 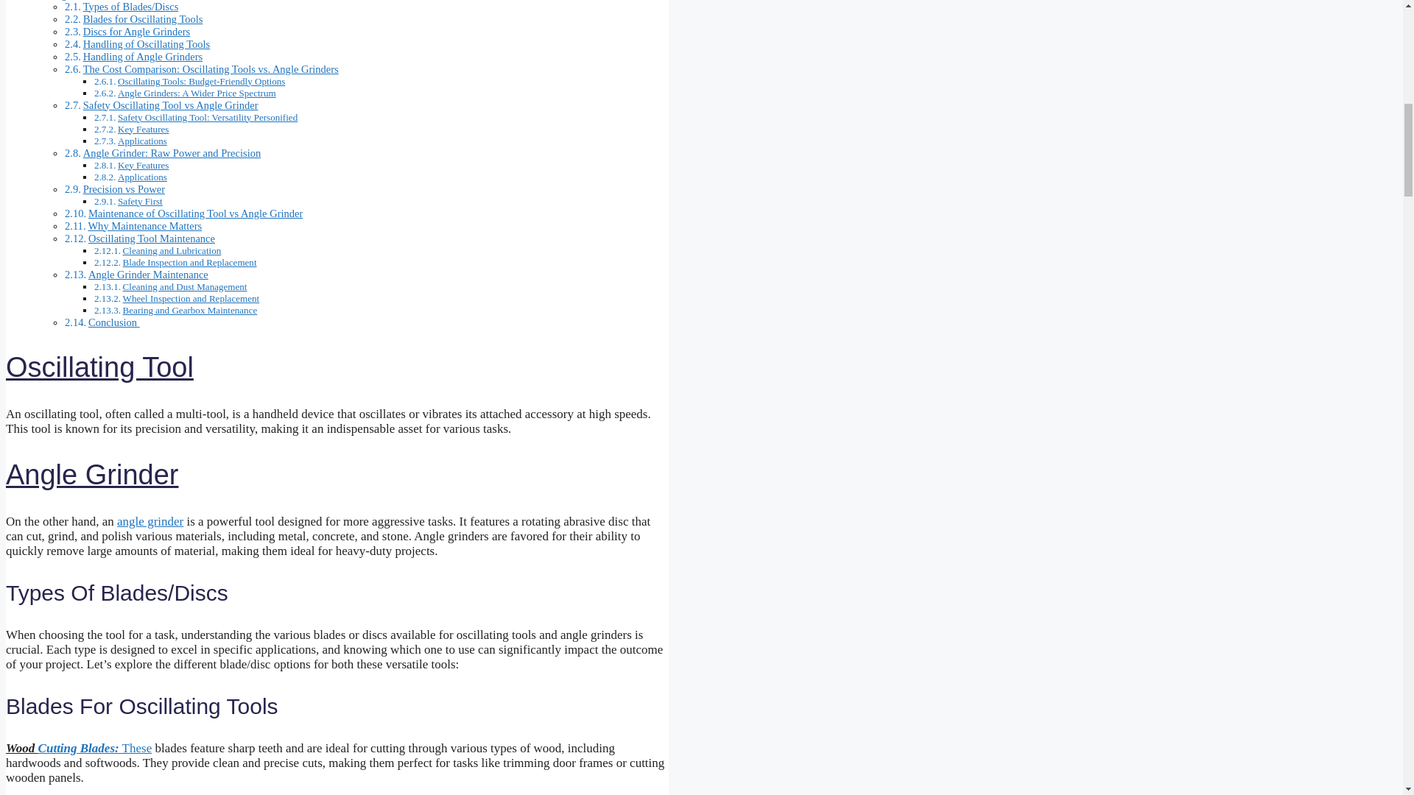 What do you see at coordinates (137, 30) in the screenshot?
I see `Discs for Angle Grinders` at bounding box center [137, 30].